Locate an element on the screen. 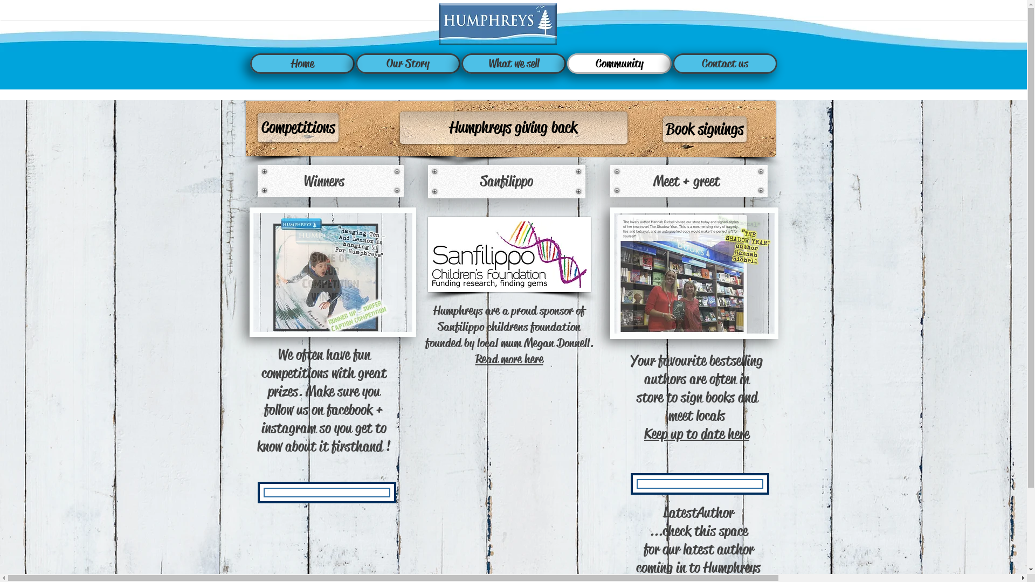 This screenshot has width=1035, height=582. Read more here  is located at coordinates (509, 359).